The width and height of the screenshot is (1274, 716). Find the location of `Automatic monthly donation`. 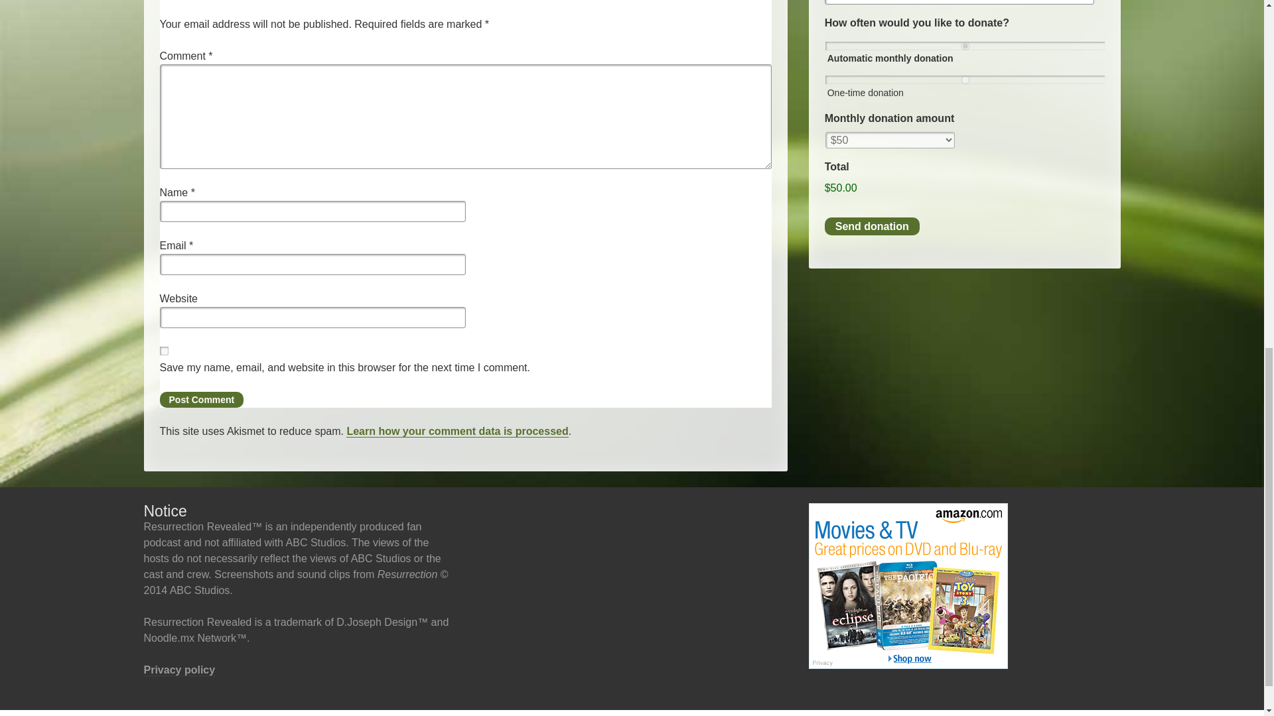

Automatic monthly donation is located at coordinates (965, 45).